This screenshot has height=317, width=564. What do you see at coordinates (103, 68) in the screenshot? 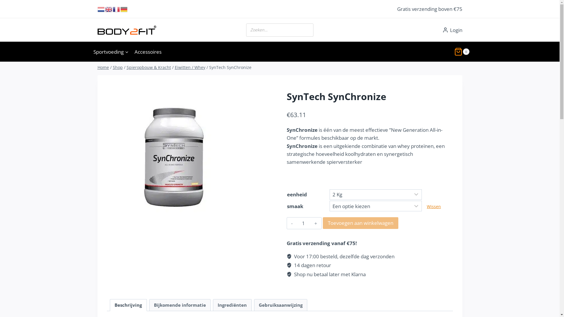
I see `Home` at bounding box center [103, 68].